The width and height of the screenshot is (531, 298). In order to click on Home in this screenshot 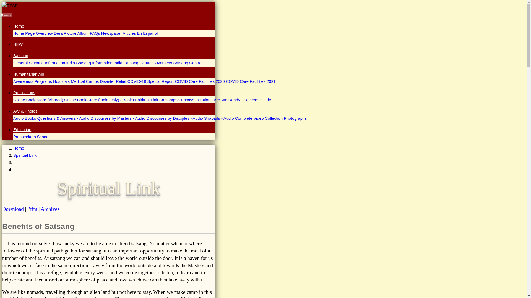, I will do `click(19, 26)`.